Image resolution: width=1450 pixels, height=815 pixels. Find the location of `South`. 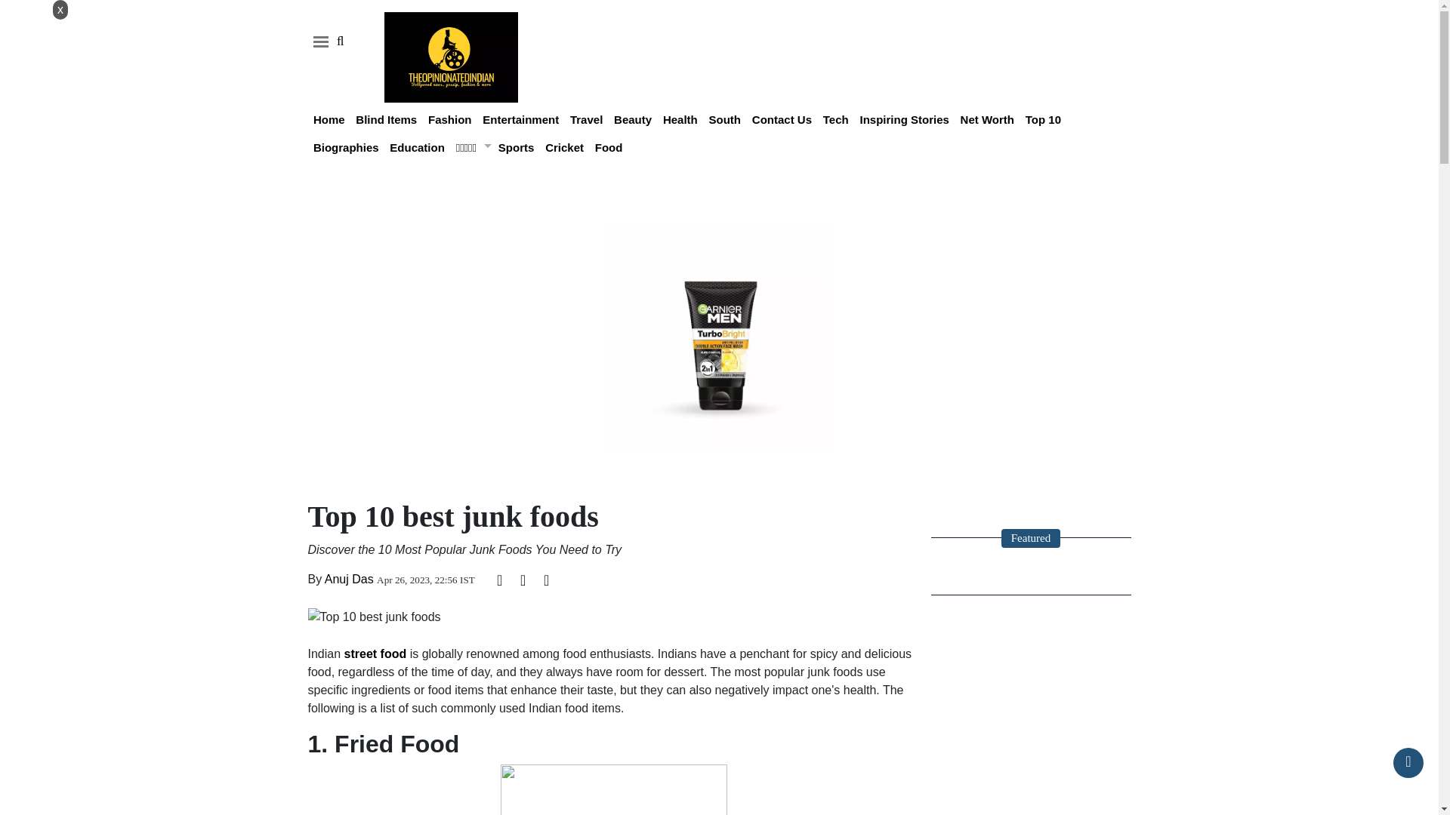

South is located at coordinates (725, 119).